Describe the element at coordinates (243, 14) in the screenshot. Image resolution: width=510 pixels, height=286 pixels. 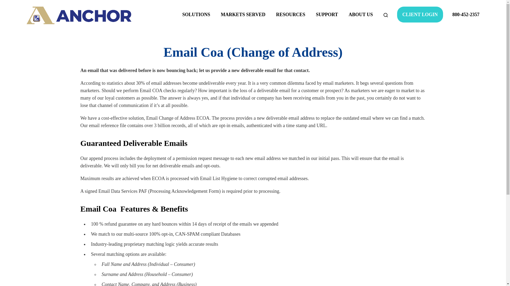
I see `Markets Served` at that location.